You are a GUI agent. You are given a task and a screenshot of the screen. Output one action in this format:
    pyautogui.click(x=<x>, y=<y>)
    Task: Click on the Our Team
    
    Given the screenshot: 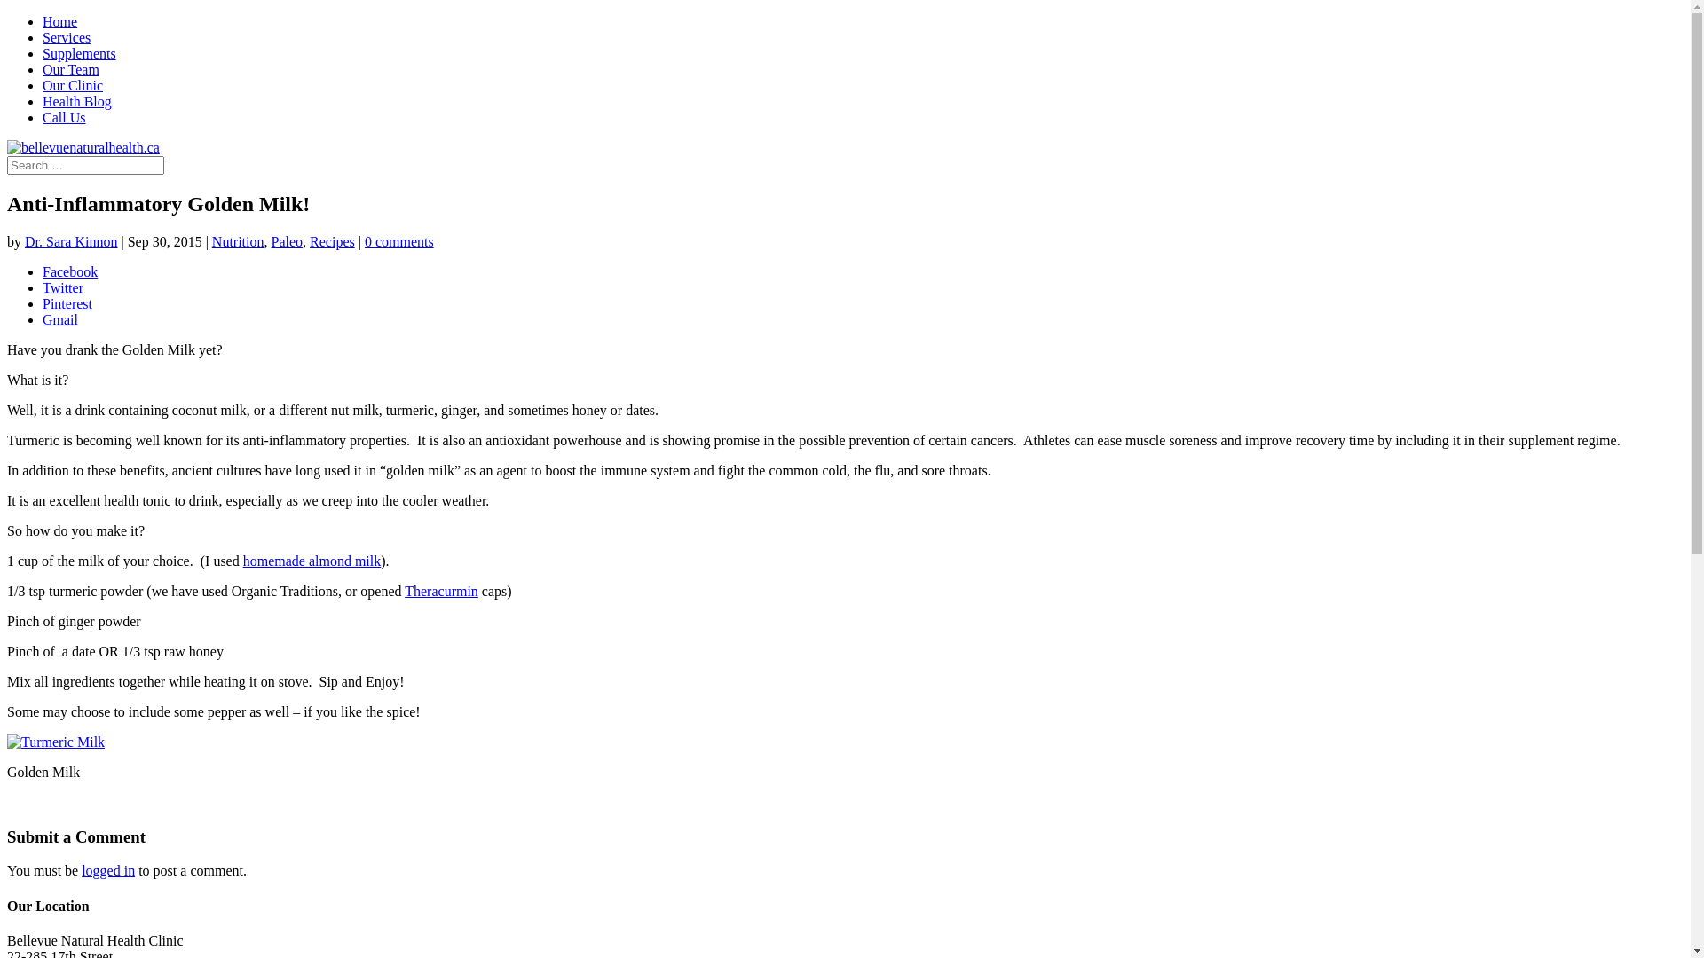 What is the action you would take?
    pyautogui.click(x=71, y=69)
    